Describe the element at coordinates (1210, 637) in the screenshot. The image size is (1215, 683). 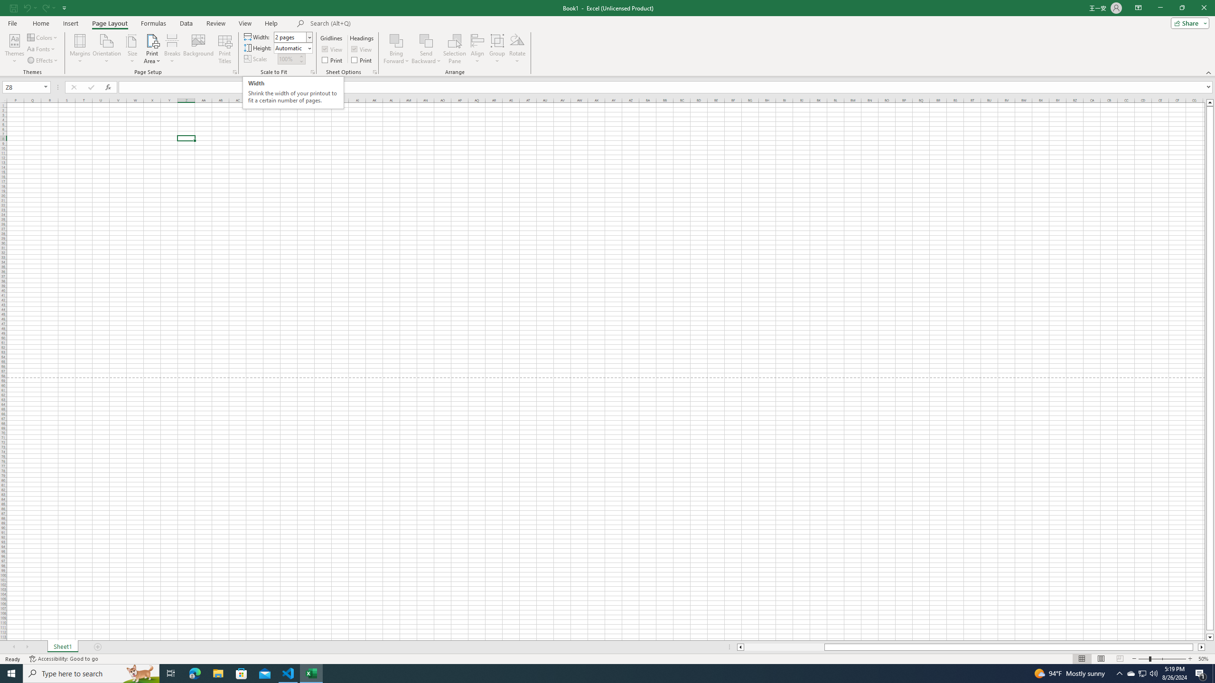
I see `Line down` at that location.